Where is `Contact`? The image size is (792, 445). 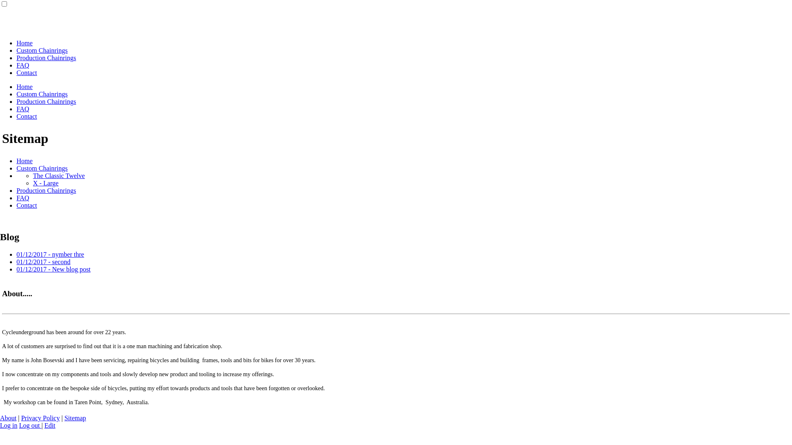
Contact is located at coordinates (27, 73).